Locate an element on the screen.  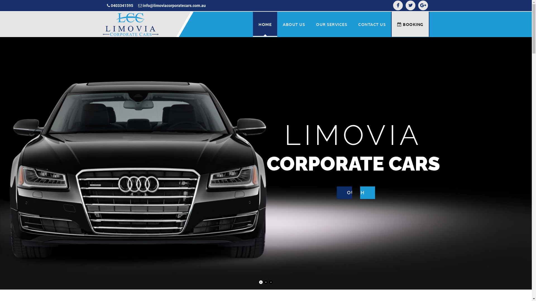
CONTACT US is located at coordinates (372, 24).